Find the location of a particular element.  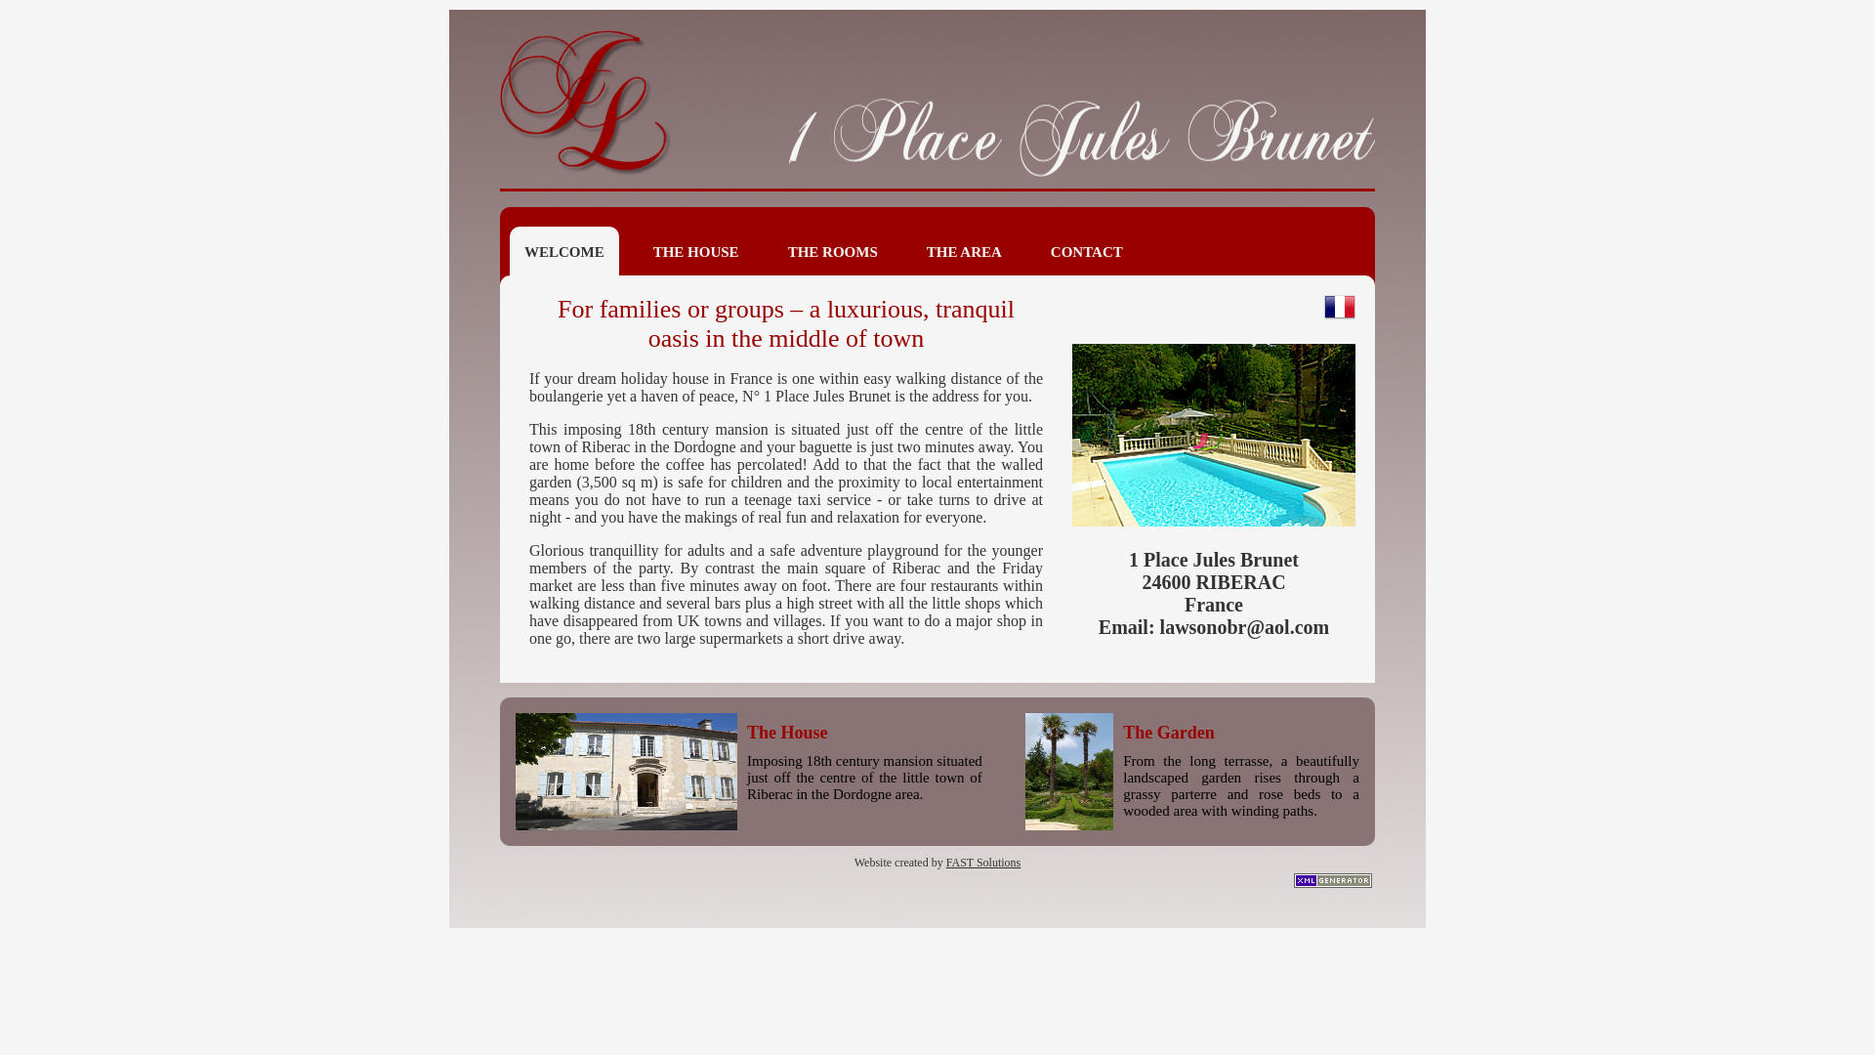

THE HOUSE is located at coordinates (696, 252).